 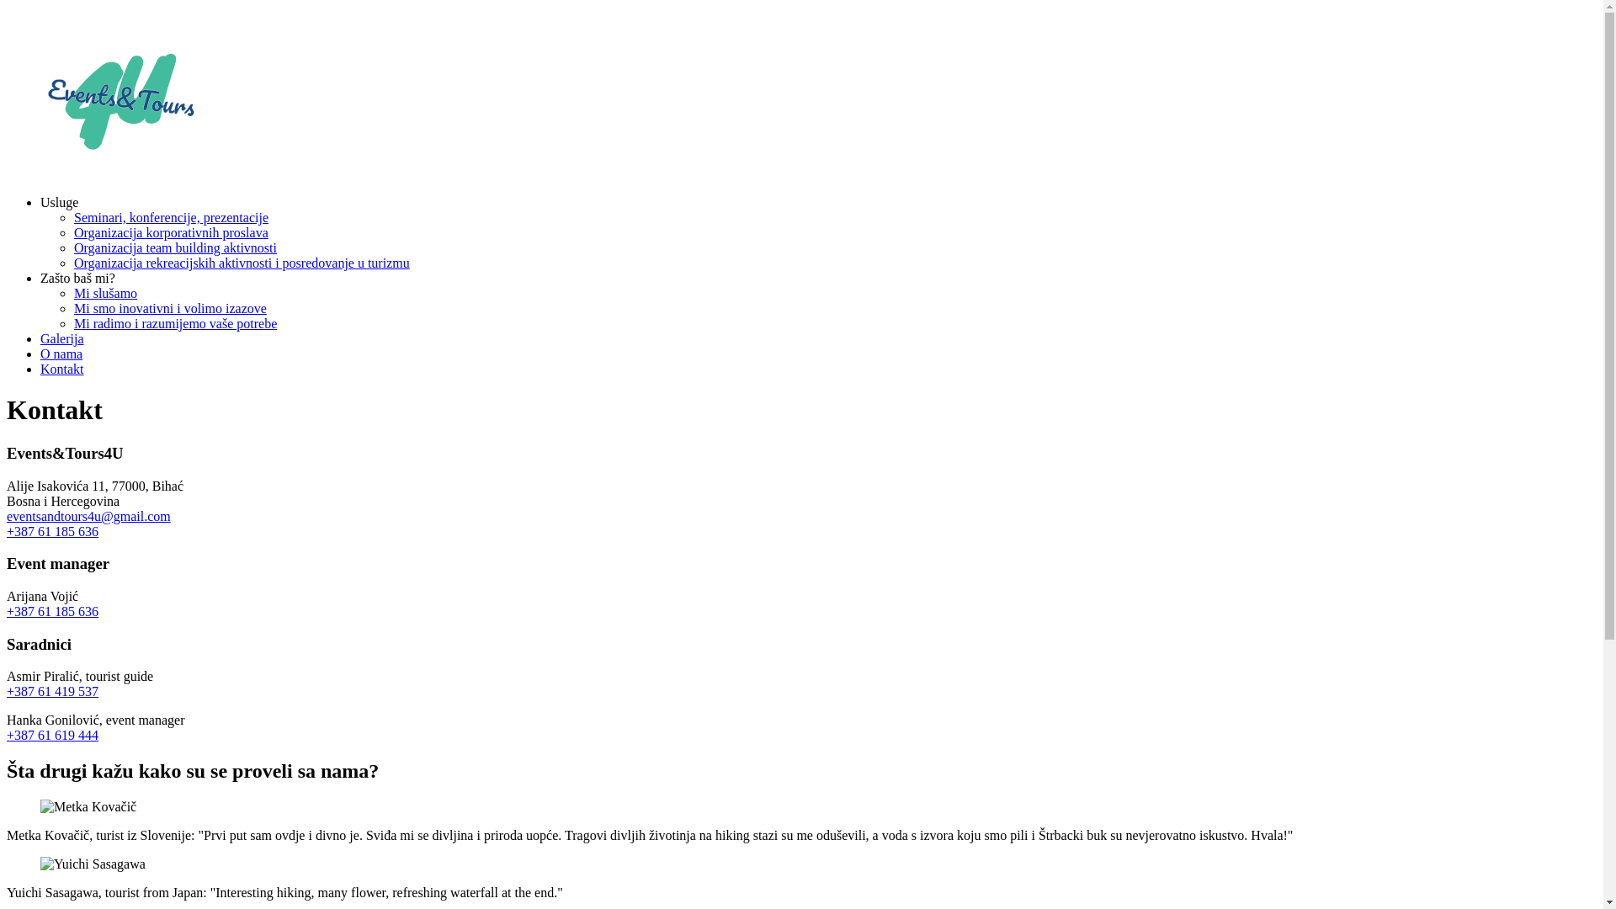 I want to click on +387 61 419 537, so click(x=52, y=692).